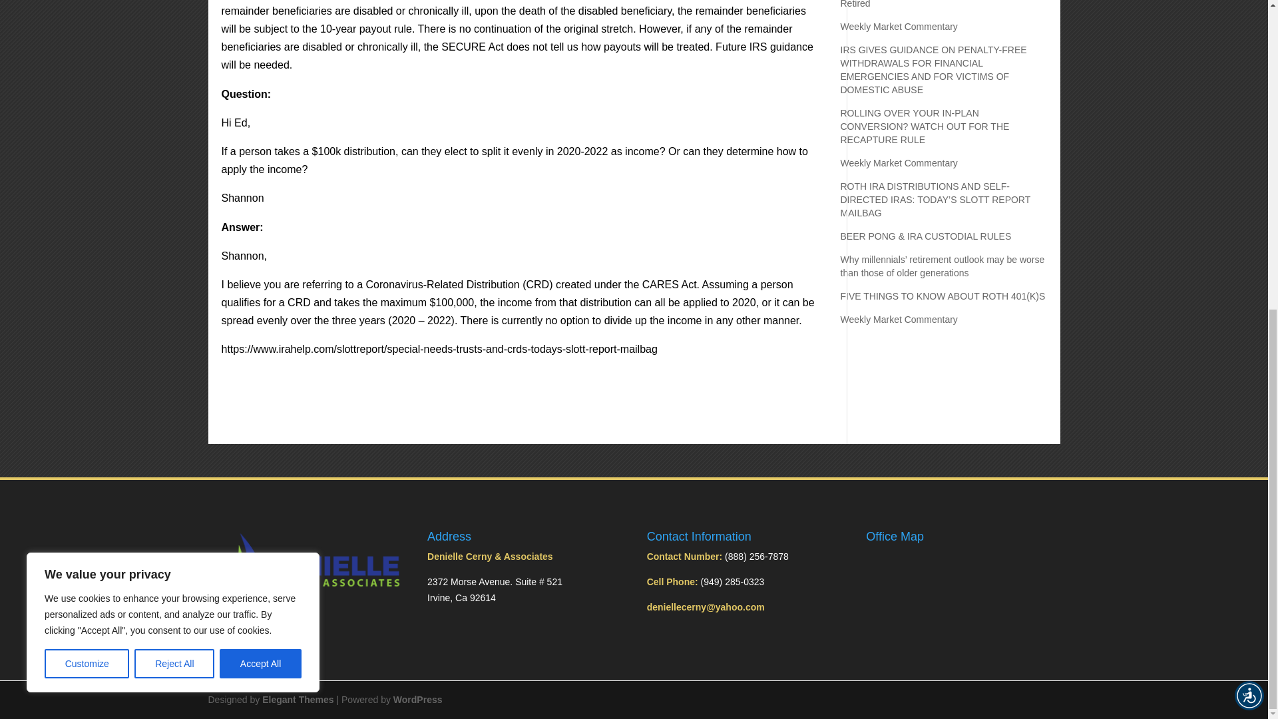 Image resolution: width=1278 pixels, height=719 pixels. What do you see at coordinates (87, 124) in the screenshot?
I see `Customize` at bounding box center [87, 124].